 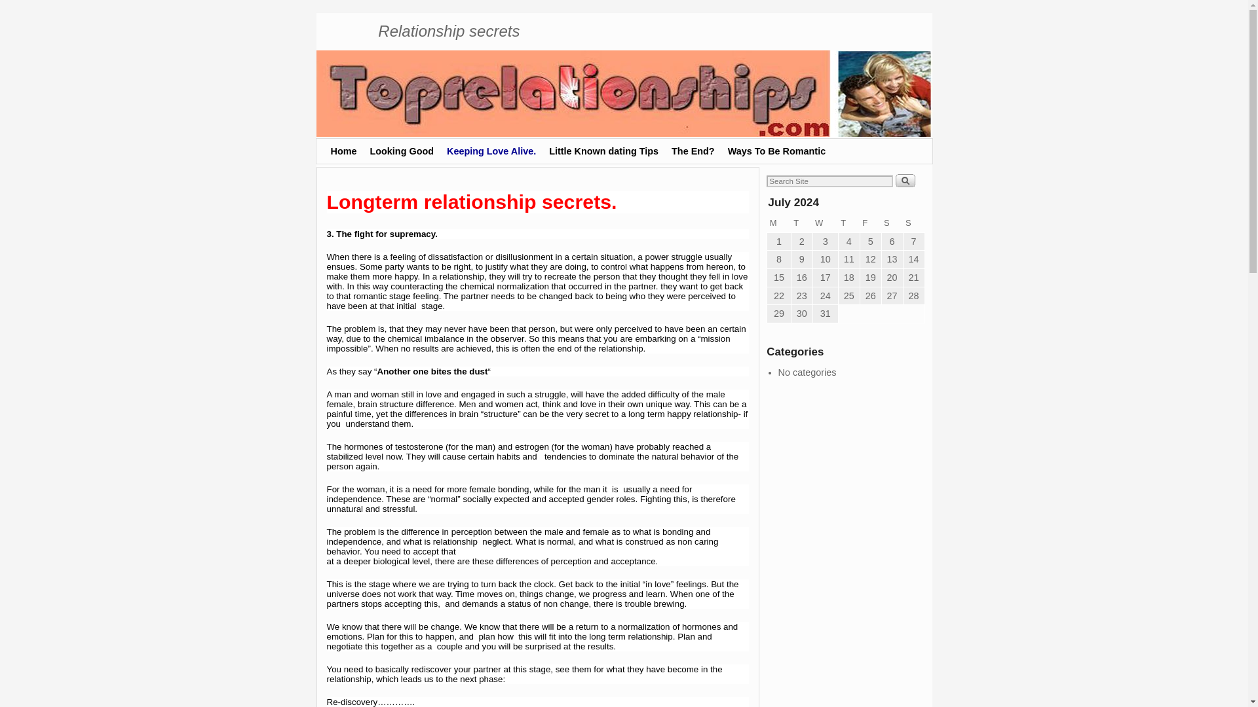 I want to click on Looking Good, so click(x=402, y=151).